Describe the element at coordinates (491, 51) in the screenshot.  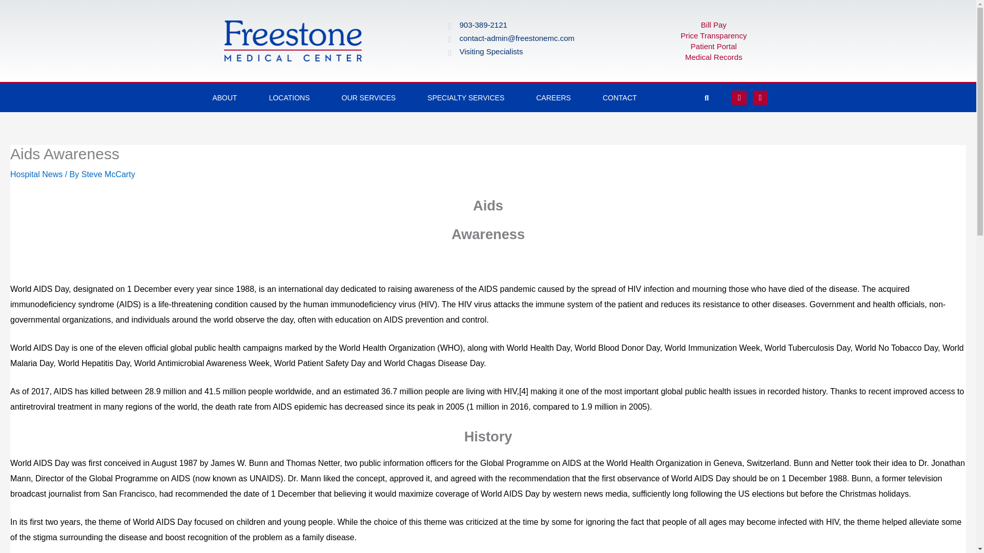
I see `Visiting Specialists` at that location.